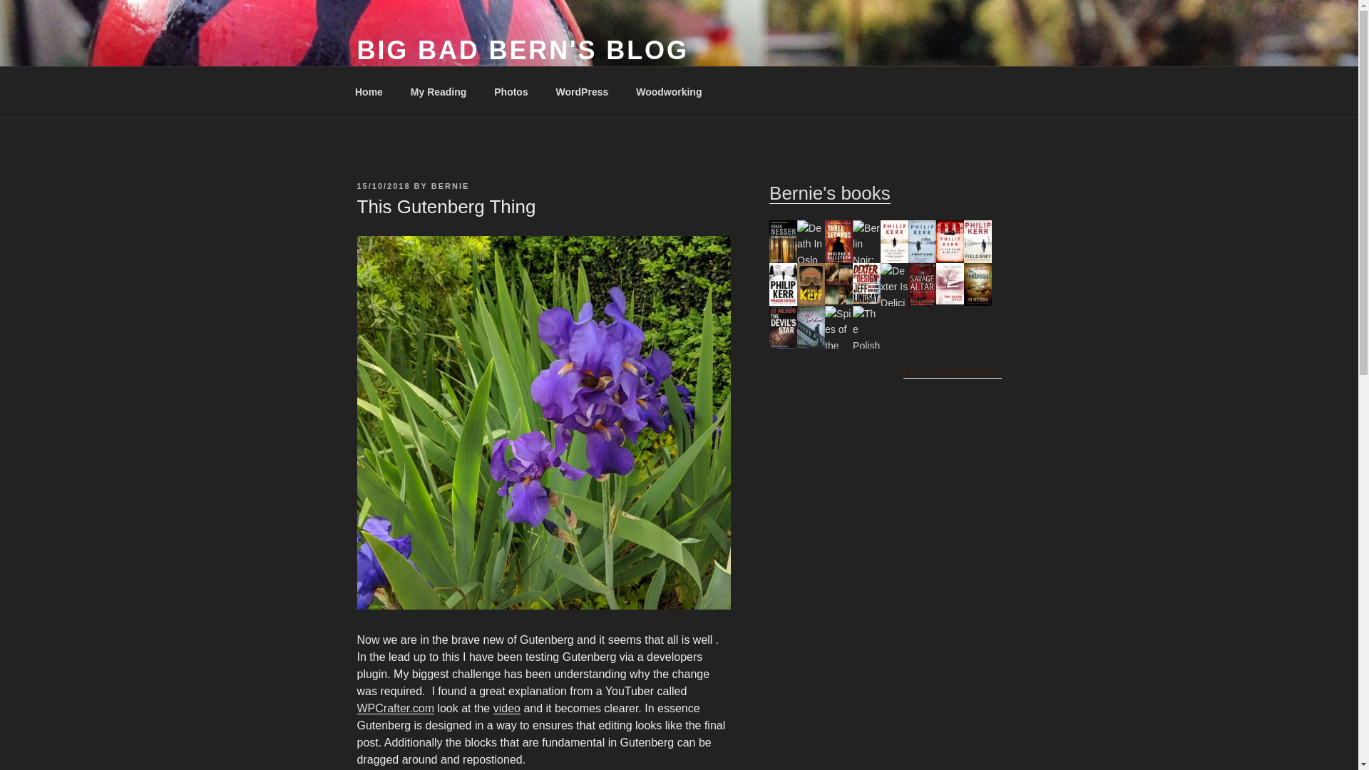 The height and width of the screenshot is (770, 1369). I want to click on WordPress, so click(582, 91).